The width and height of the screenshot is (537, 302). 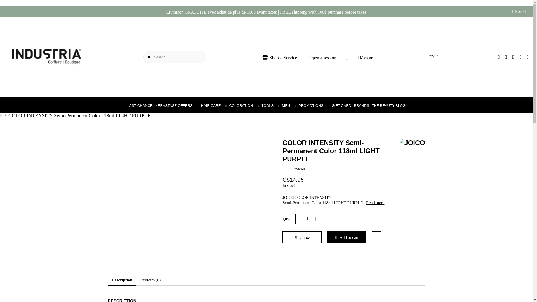 I want to click on COLORATION, so click(x=244, y=105).